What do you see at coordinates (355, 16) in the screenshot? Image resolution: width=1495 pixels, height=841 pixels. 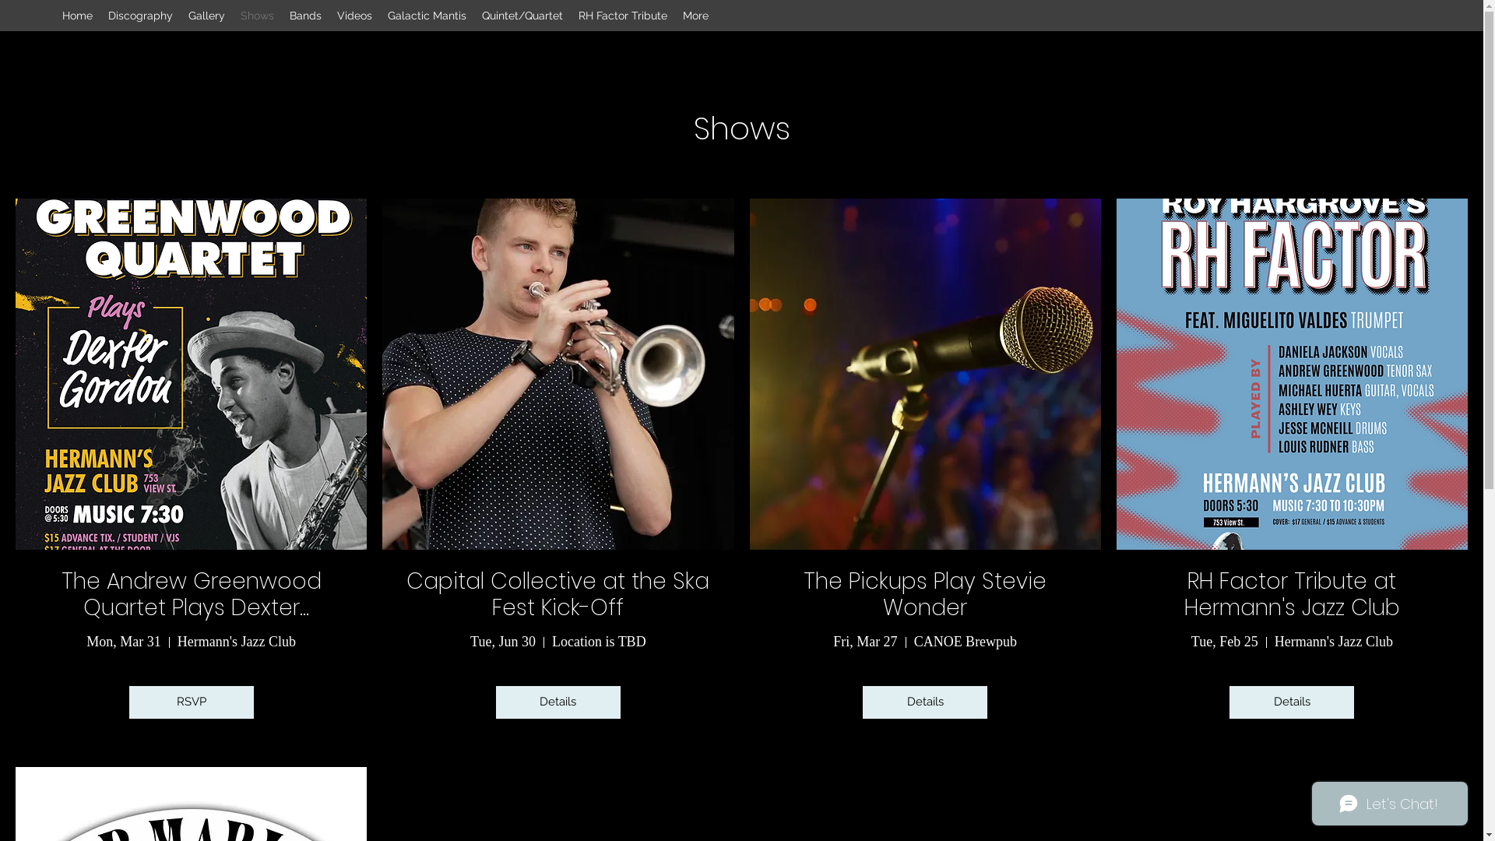 I see `Videos` at bounding box center [355, 16].